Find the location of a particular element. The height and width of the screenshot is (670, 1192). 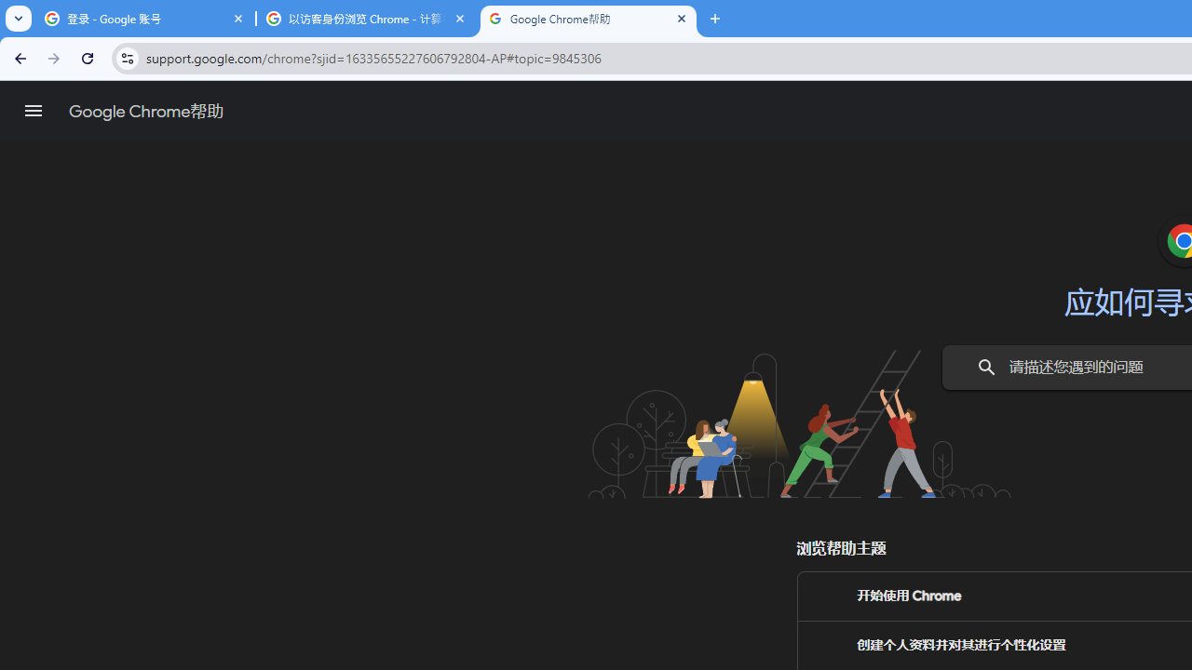

New Tab is located at coordinates (715, 19).